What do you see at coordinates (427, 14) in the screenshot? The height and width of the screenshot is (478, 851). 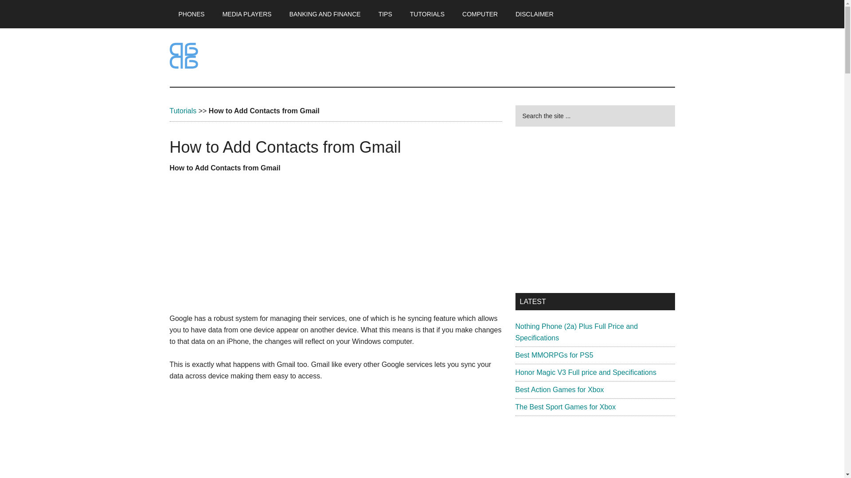 I see `TUTORIALS` at bounding box center [427, 14].